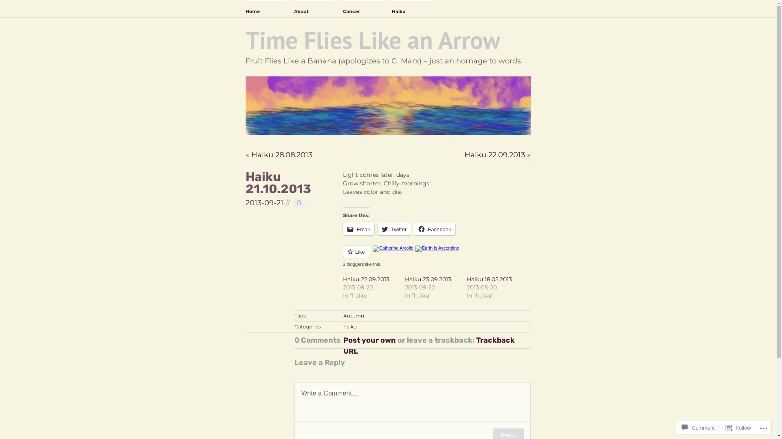 Image resolution: width=782 pixels, height=439 pixels. Describe the element at coordinates (281, 155) in the screenshot. I see `Haiku 28.08.2013` at that location.